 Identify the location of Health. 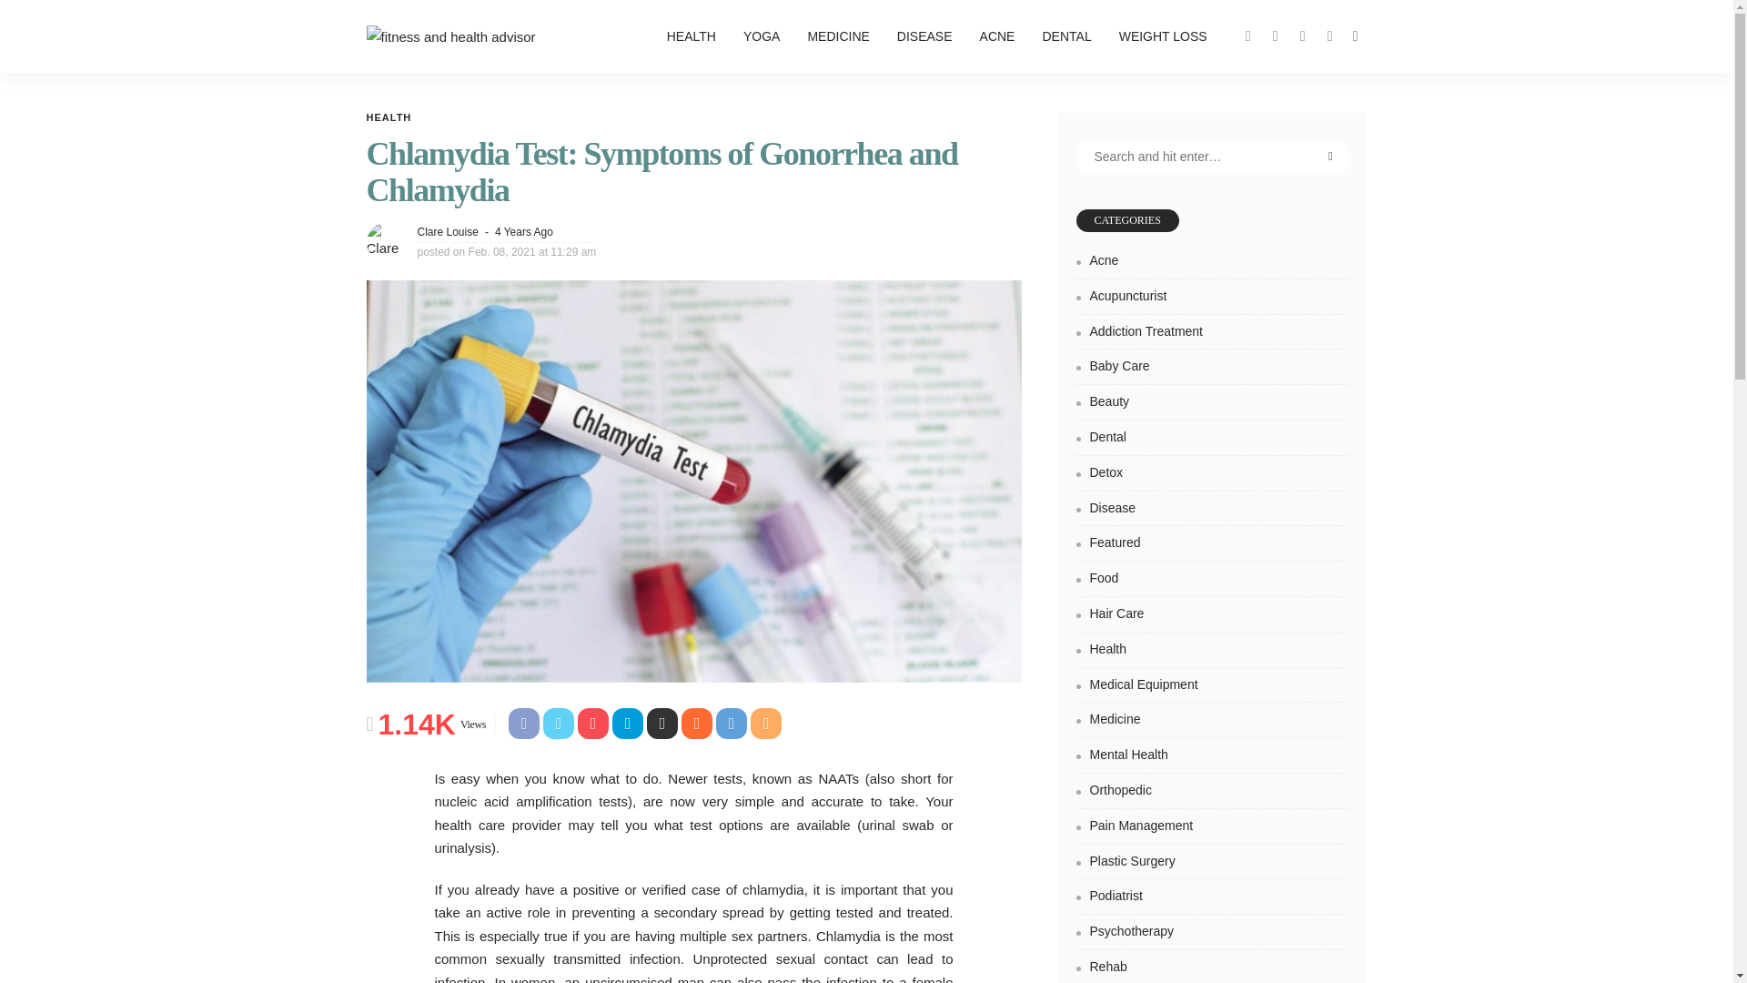
(388, 118).